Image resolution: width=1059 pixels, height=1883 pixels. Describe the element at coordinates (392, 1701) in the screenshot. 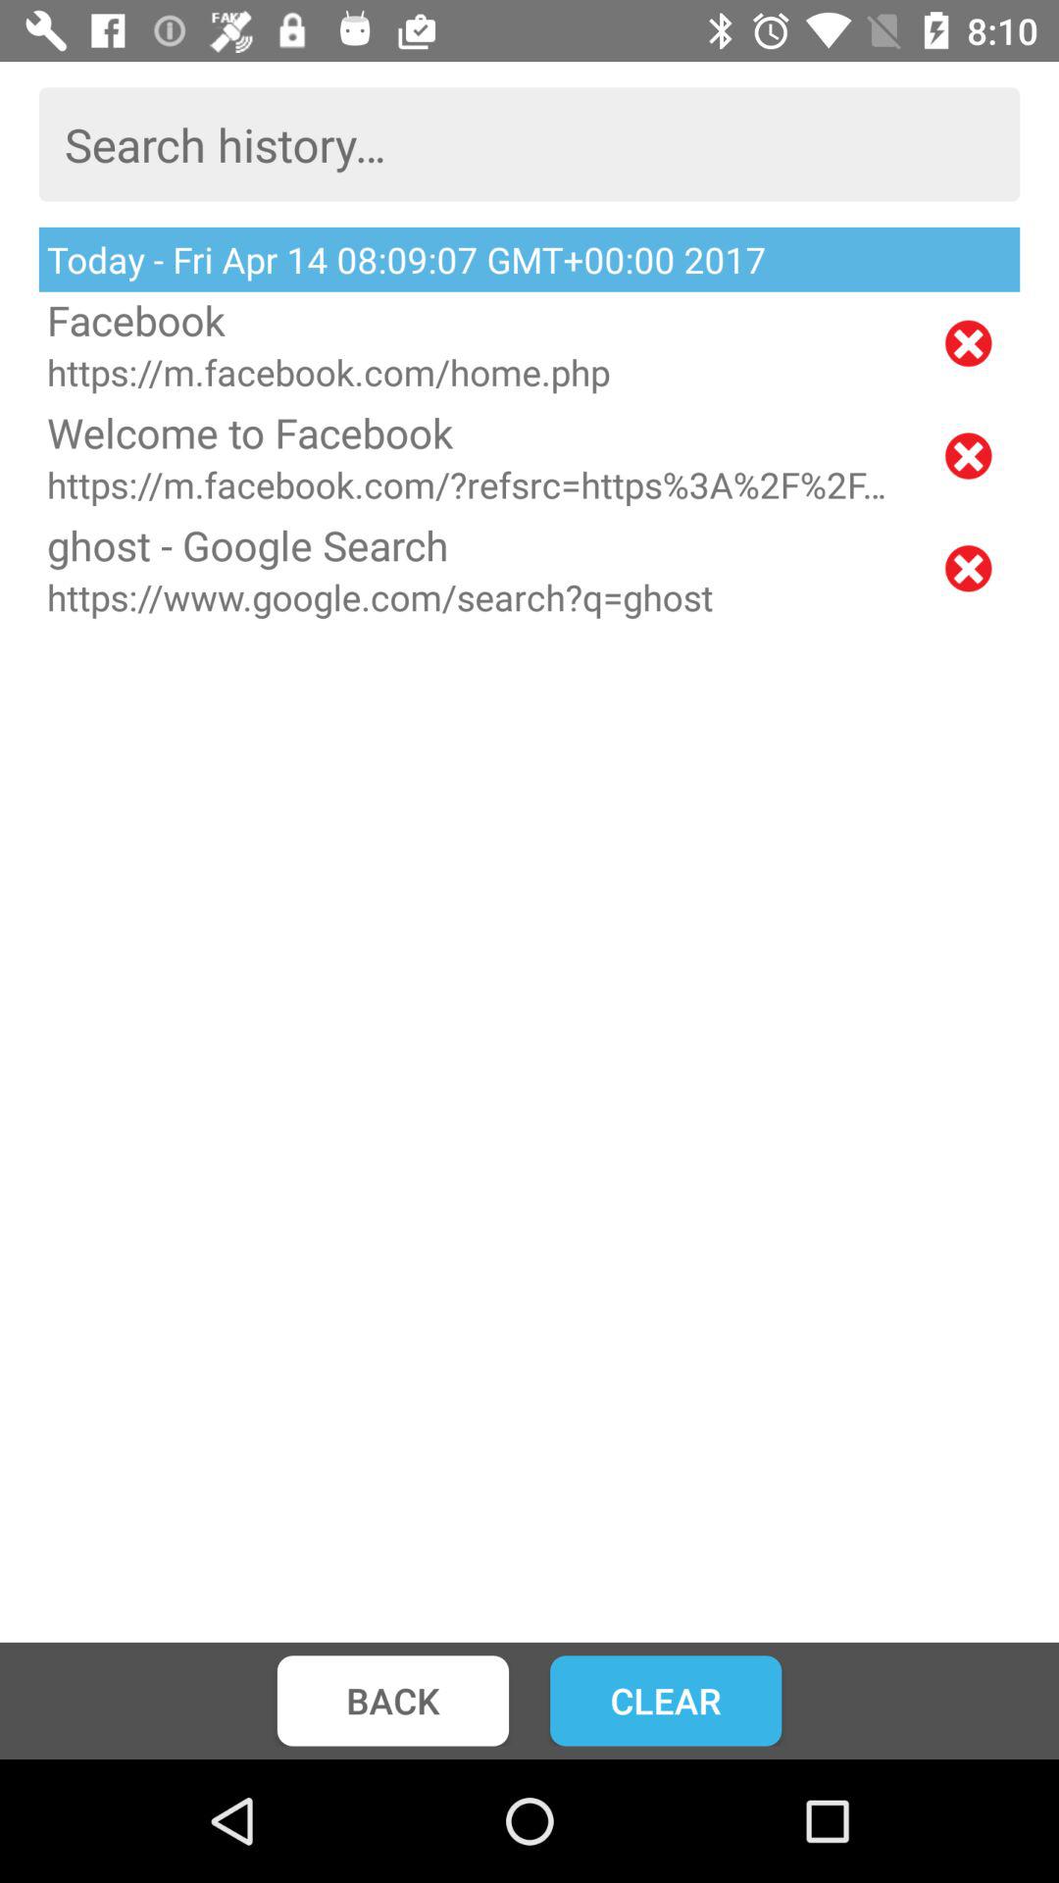

I see `choose back icon` at that location.